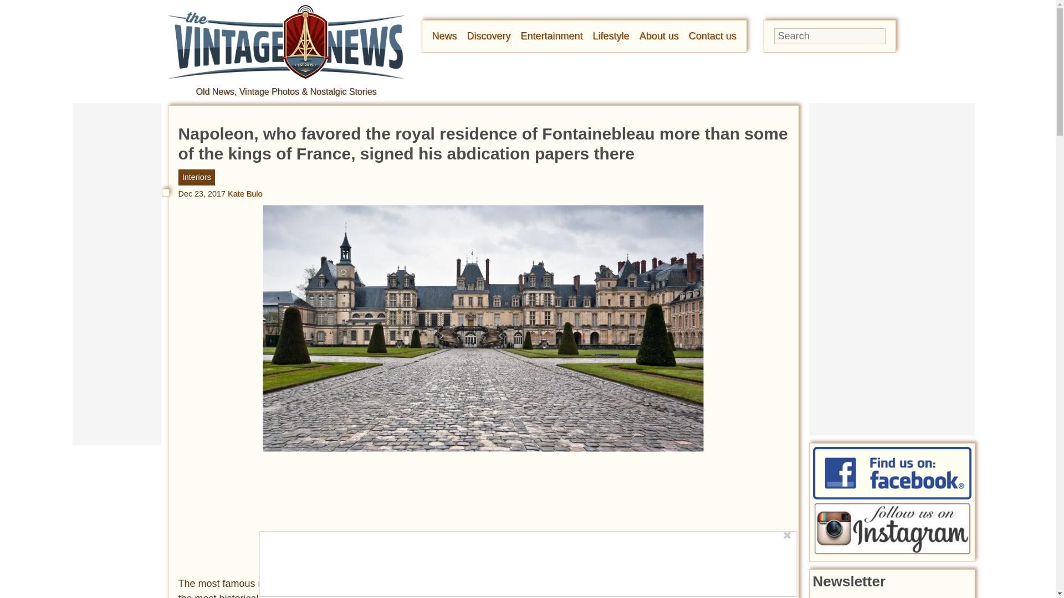 The height and width of the screenshot is (598, 1064). What do you see at coordinates (712, 35) in the screenshot?
I see `Contact us` at bounding box center [712, 35].